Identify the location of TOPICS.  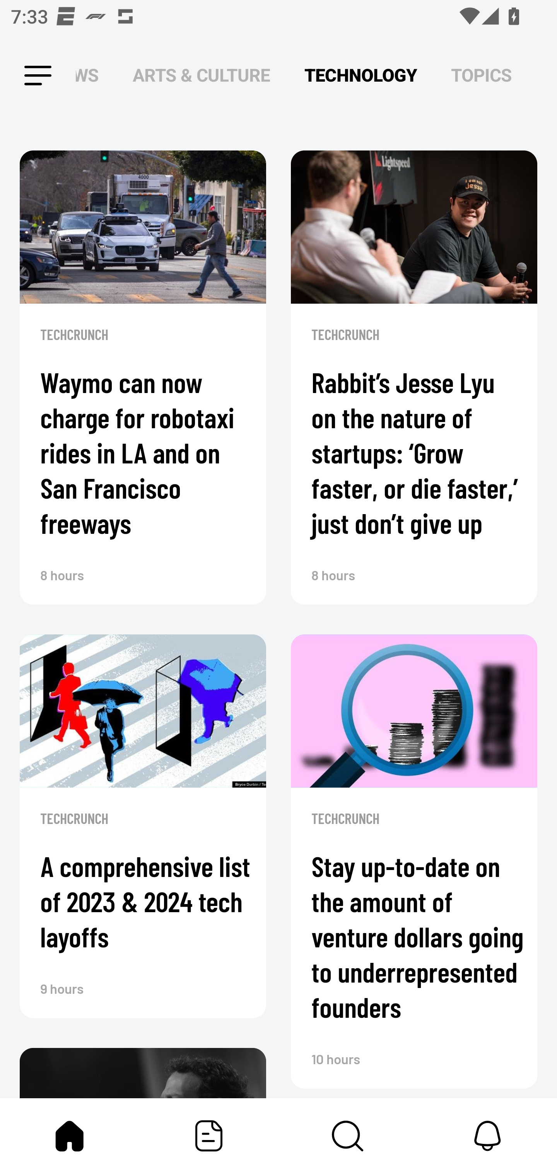
(481, 76).